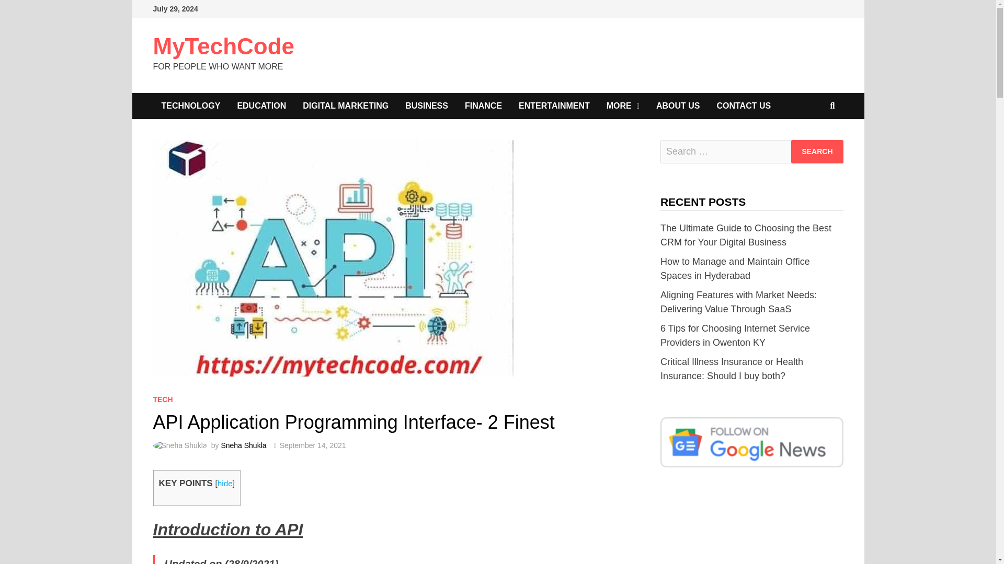 This screenshot has width=1004, height=564. What do you see at coordinates (190, 105) in the screenshot?
I see `TECHNOLOGY` at bounding box center [190, 105].